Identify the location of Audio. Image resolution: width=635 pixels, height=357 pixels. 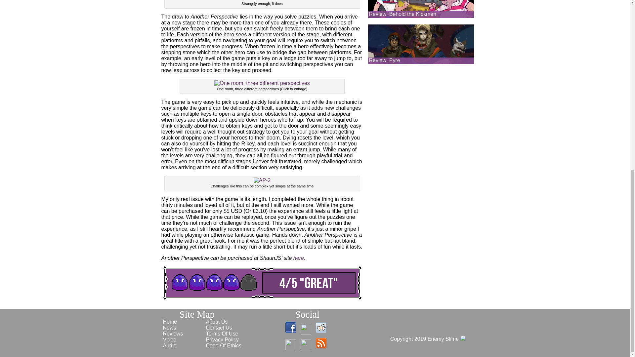
(169, 345).